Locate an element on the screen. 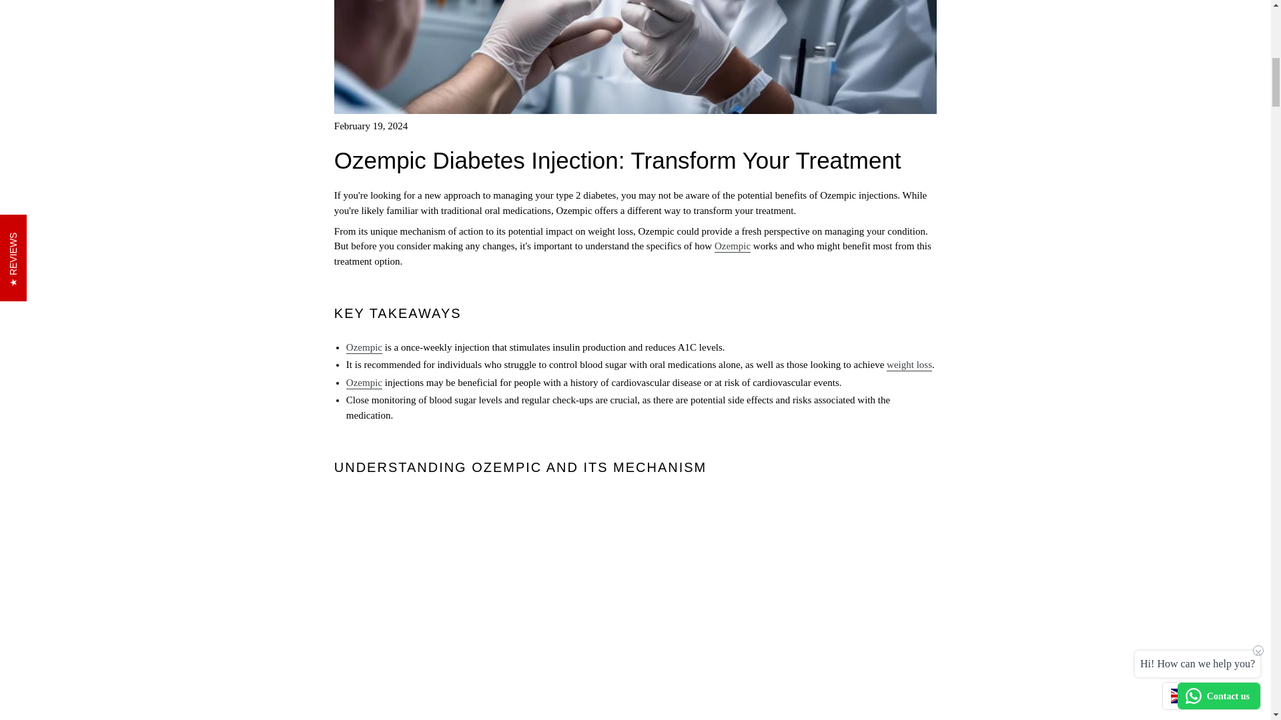 The width and height of the screenshot is (1281, 720). Ozempic is located at coordinates (733, 247).